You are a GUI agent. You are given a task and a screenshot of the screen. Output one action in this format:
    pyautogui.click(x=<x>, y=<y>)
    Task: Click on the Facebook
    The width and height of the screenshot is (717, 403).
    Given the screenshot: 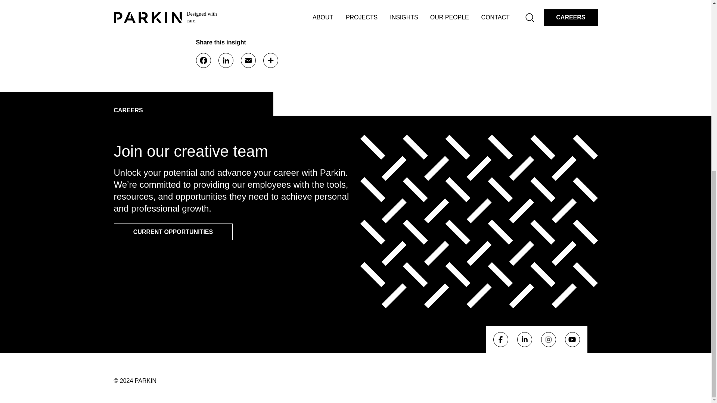 What is the action you would take?
    pyautogui.click(x=203, y=60)
    